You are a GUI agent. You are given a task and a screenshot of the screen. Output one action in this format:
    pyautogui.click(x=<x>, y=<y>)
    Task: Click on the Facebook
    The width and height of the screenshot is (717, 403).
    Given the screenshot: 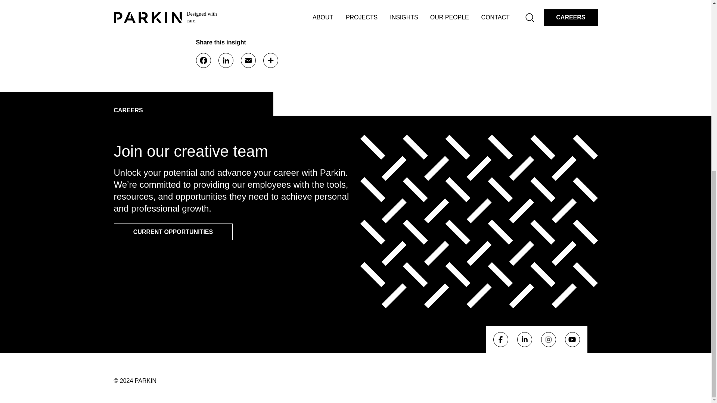 What is the action you would take?
    pyautogui.click(x=203, y=60)
    